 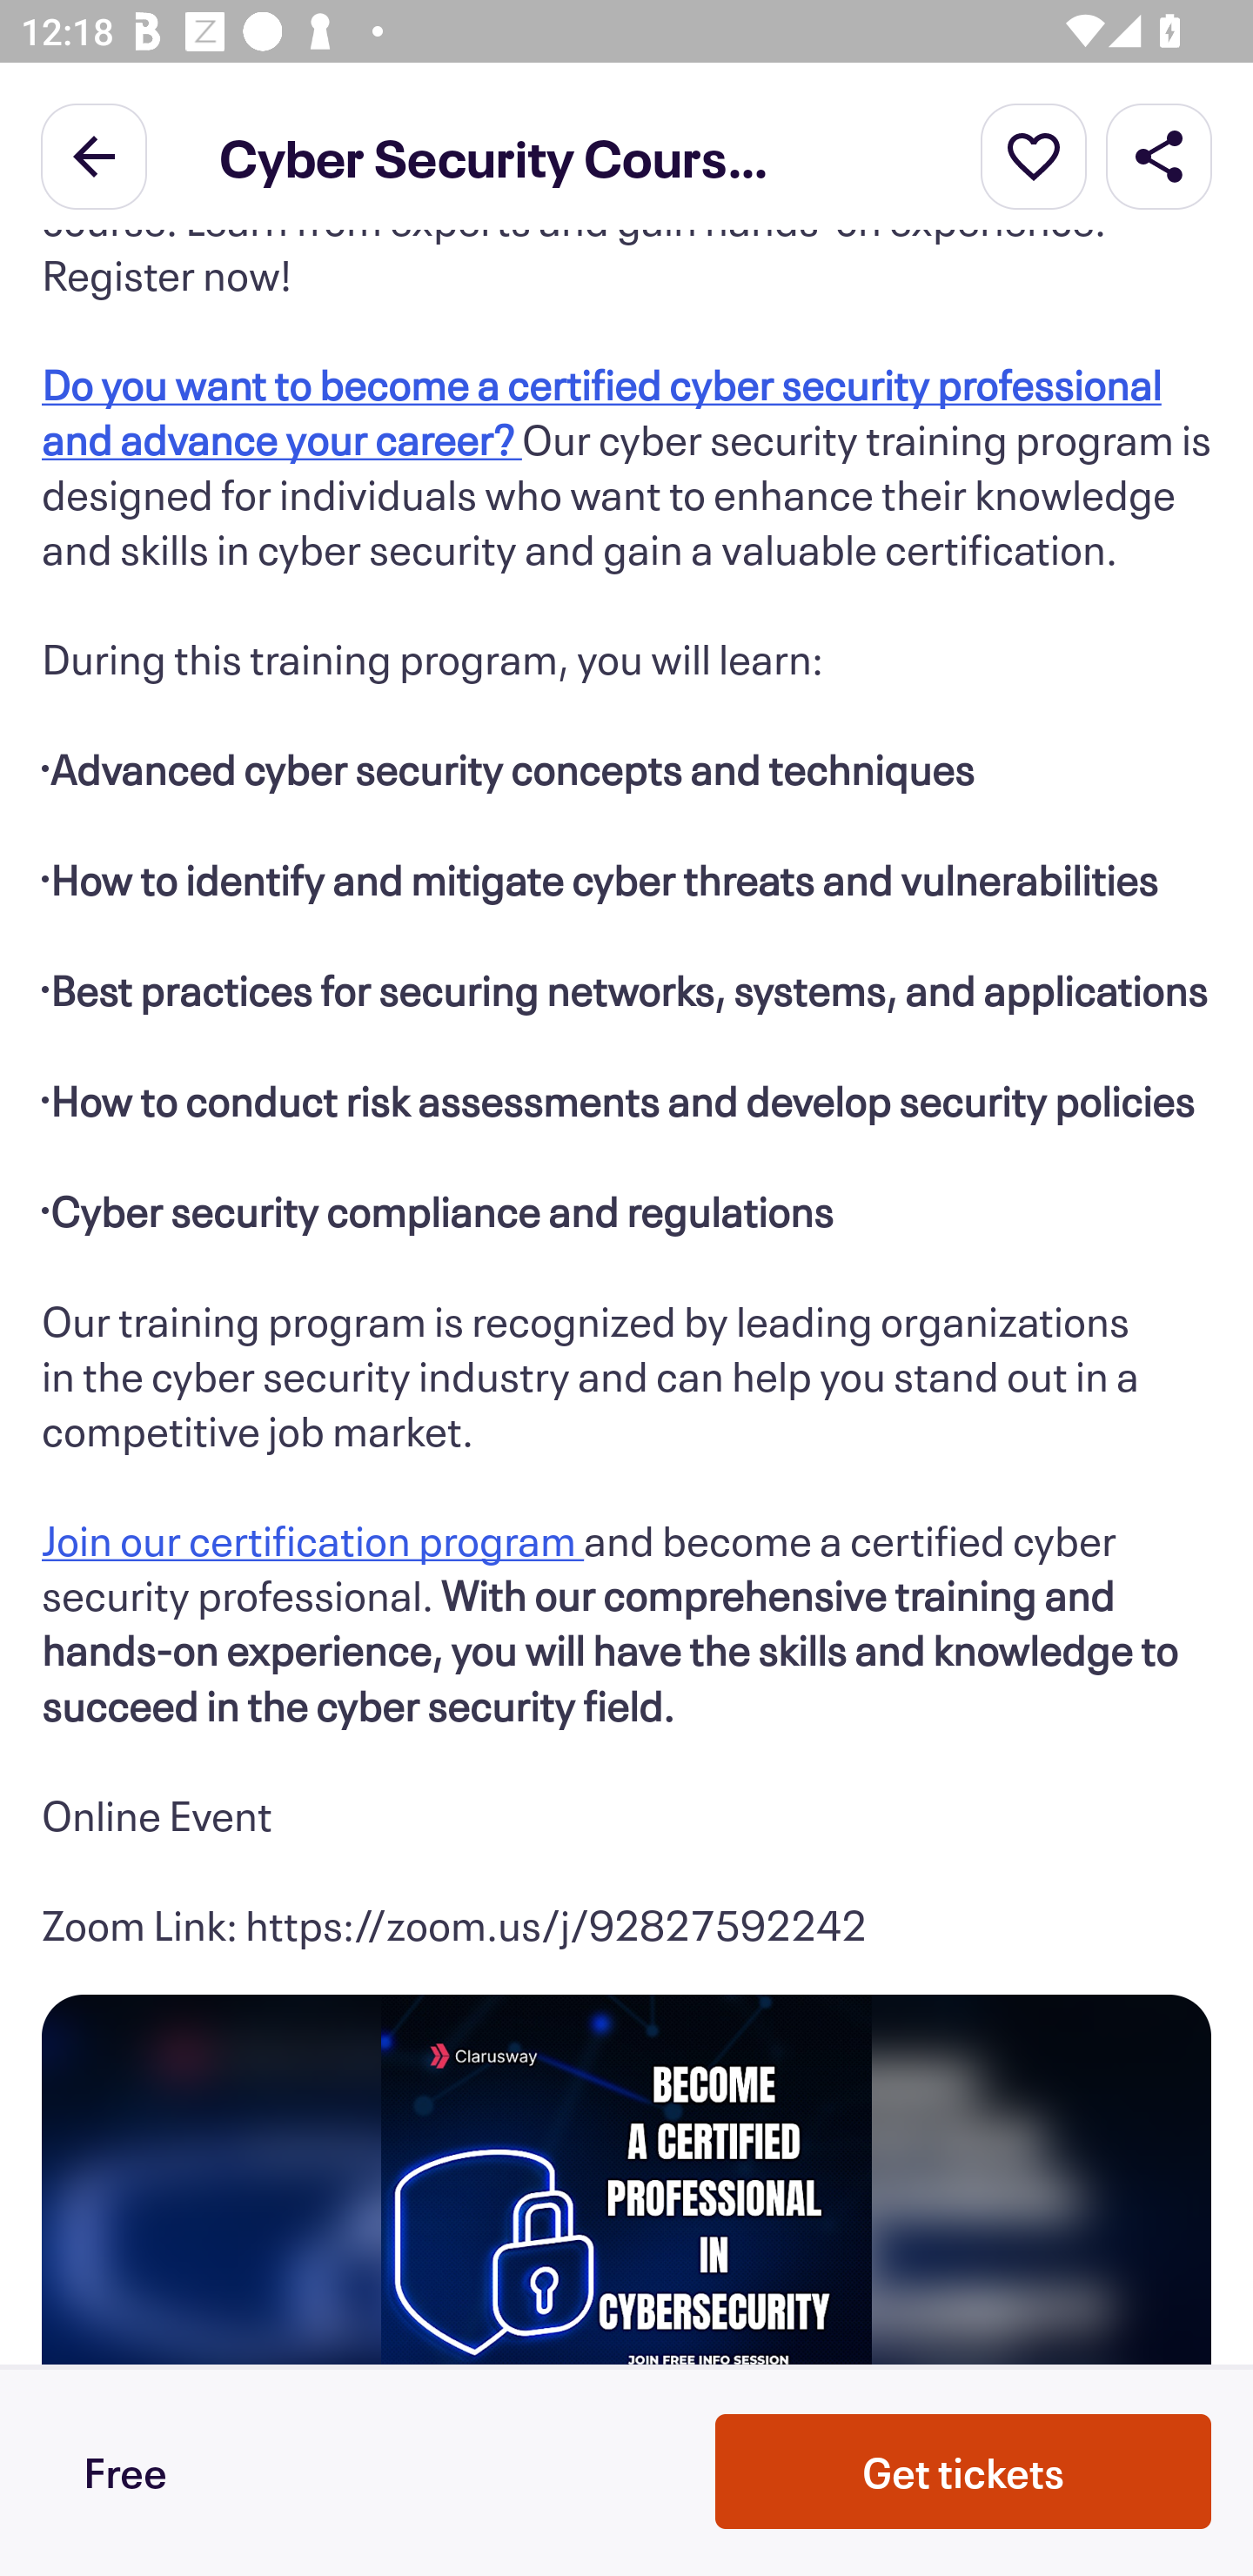 What do you see at coordinates (1034, 155) in the screenshot?
I see `More` at bounding box center [1034, 155].